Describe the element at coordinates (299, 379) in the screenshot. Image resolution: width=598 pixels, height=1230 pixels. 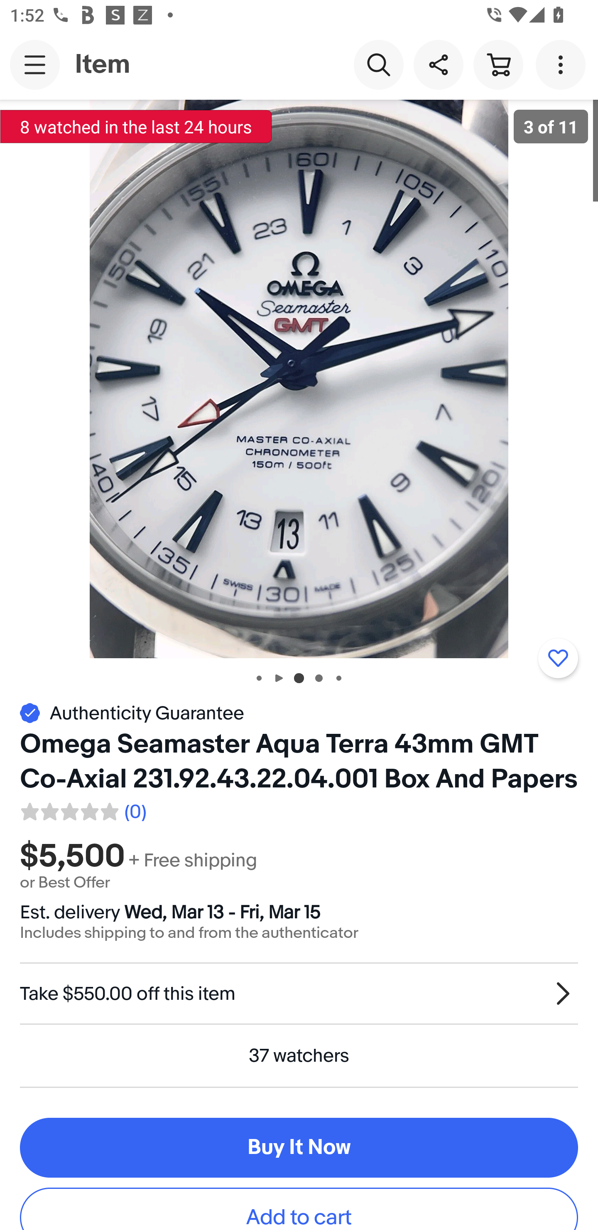
I see `Item image 3 of 11` at that location.